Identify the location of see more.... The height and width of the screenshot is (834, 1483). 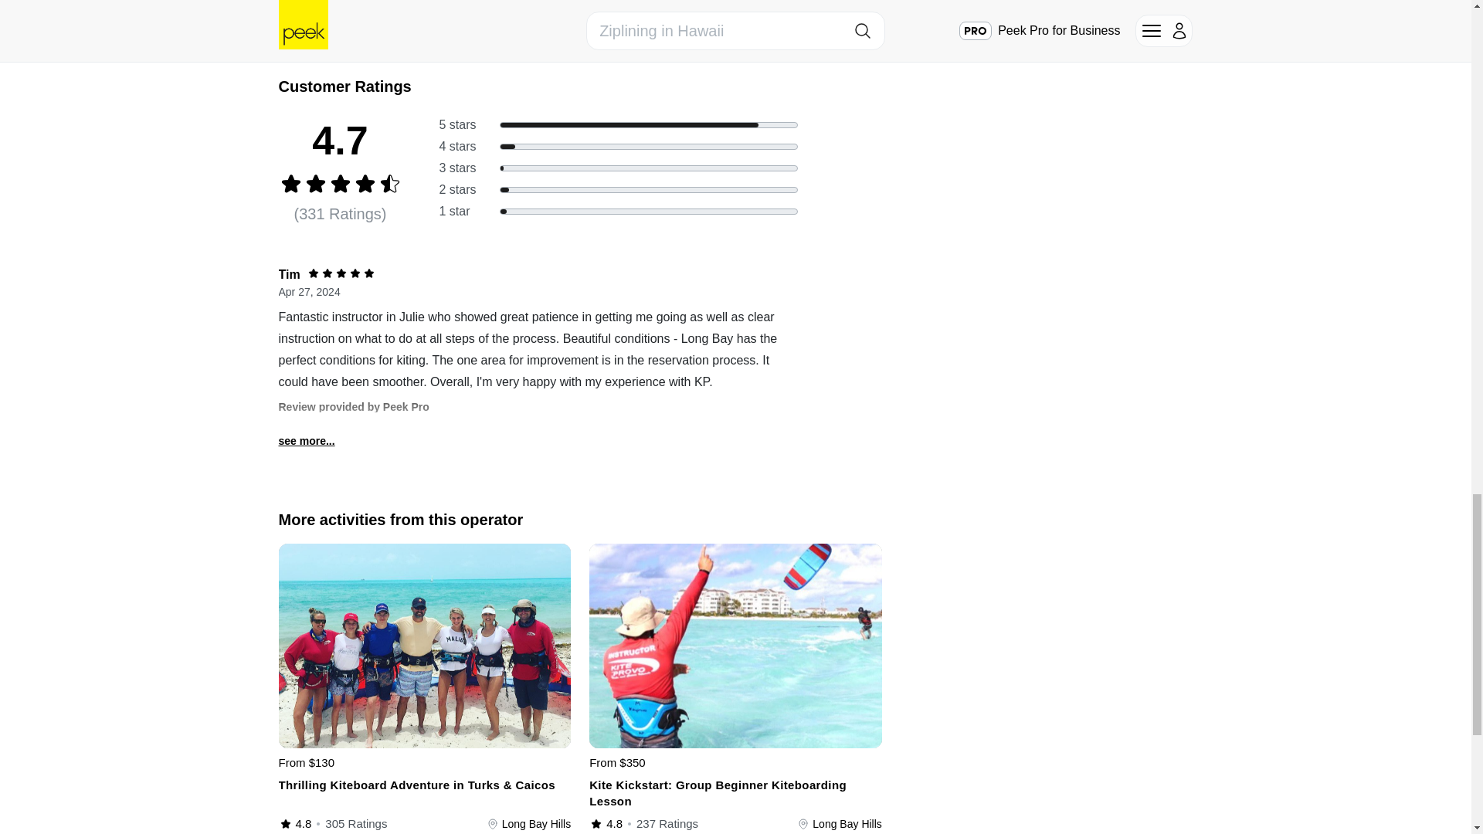
(306, 441).